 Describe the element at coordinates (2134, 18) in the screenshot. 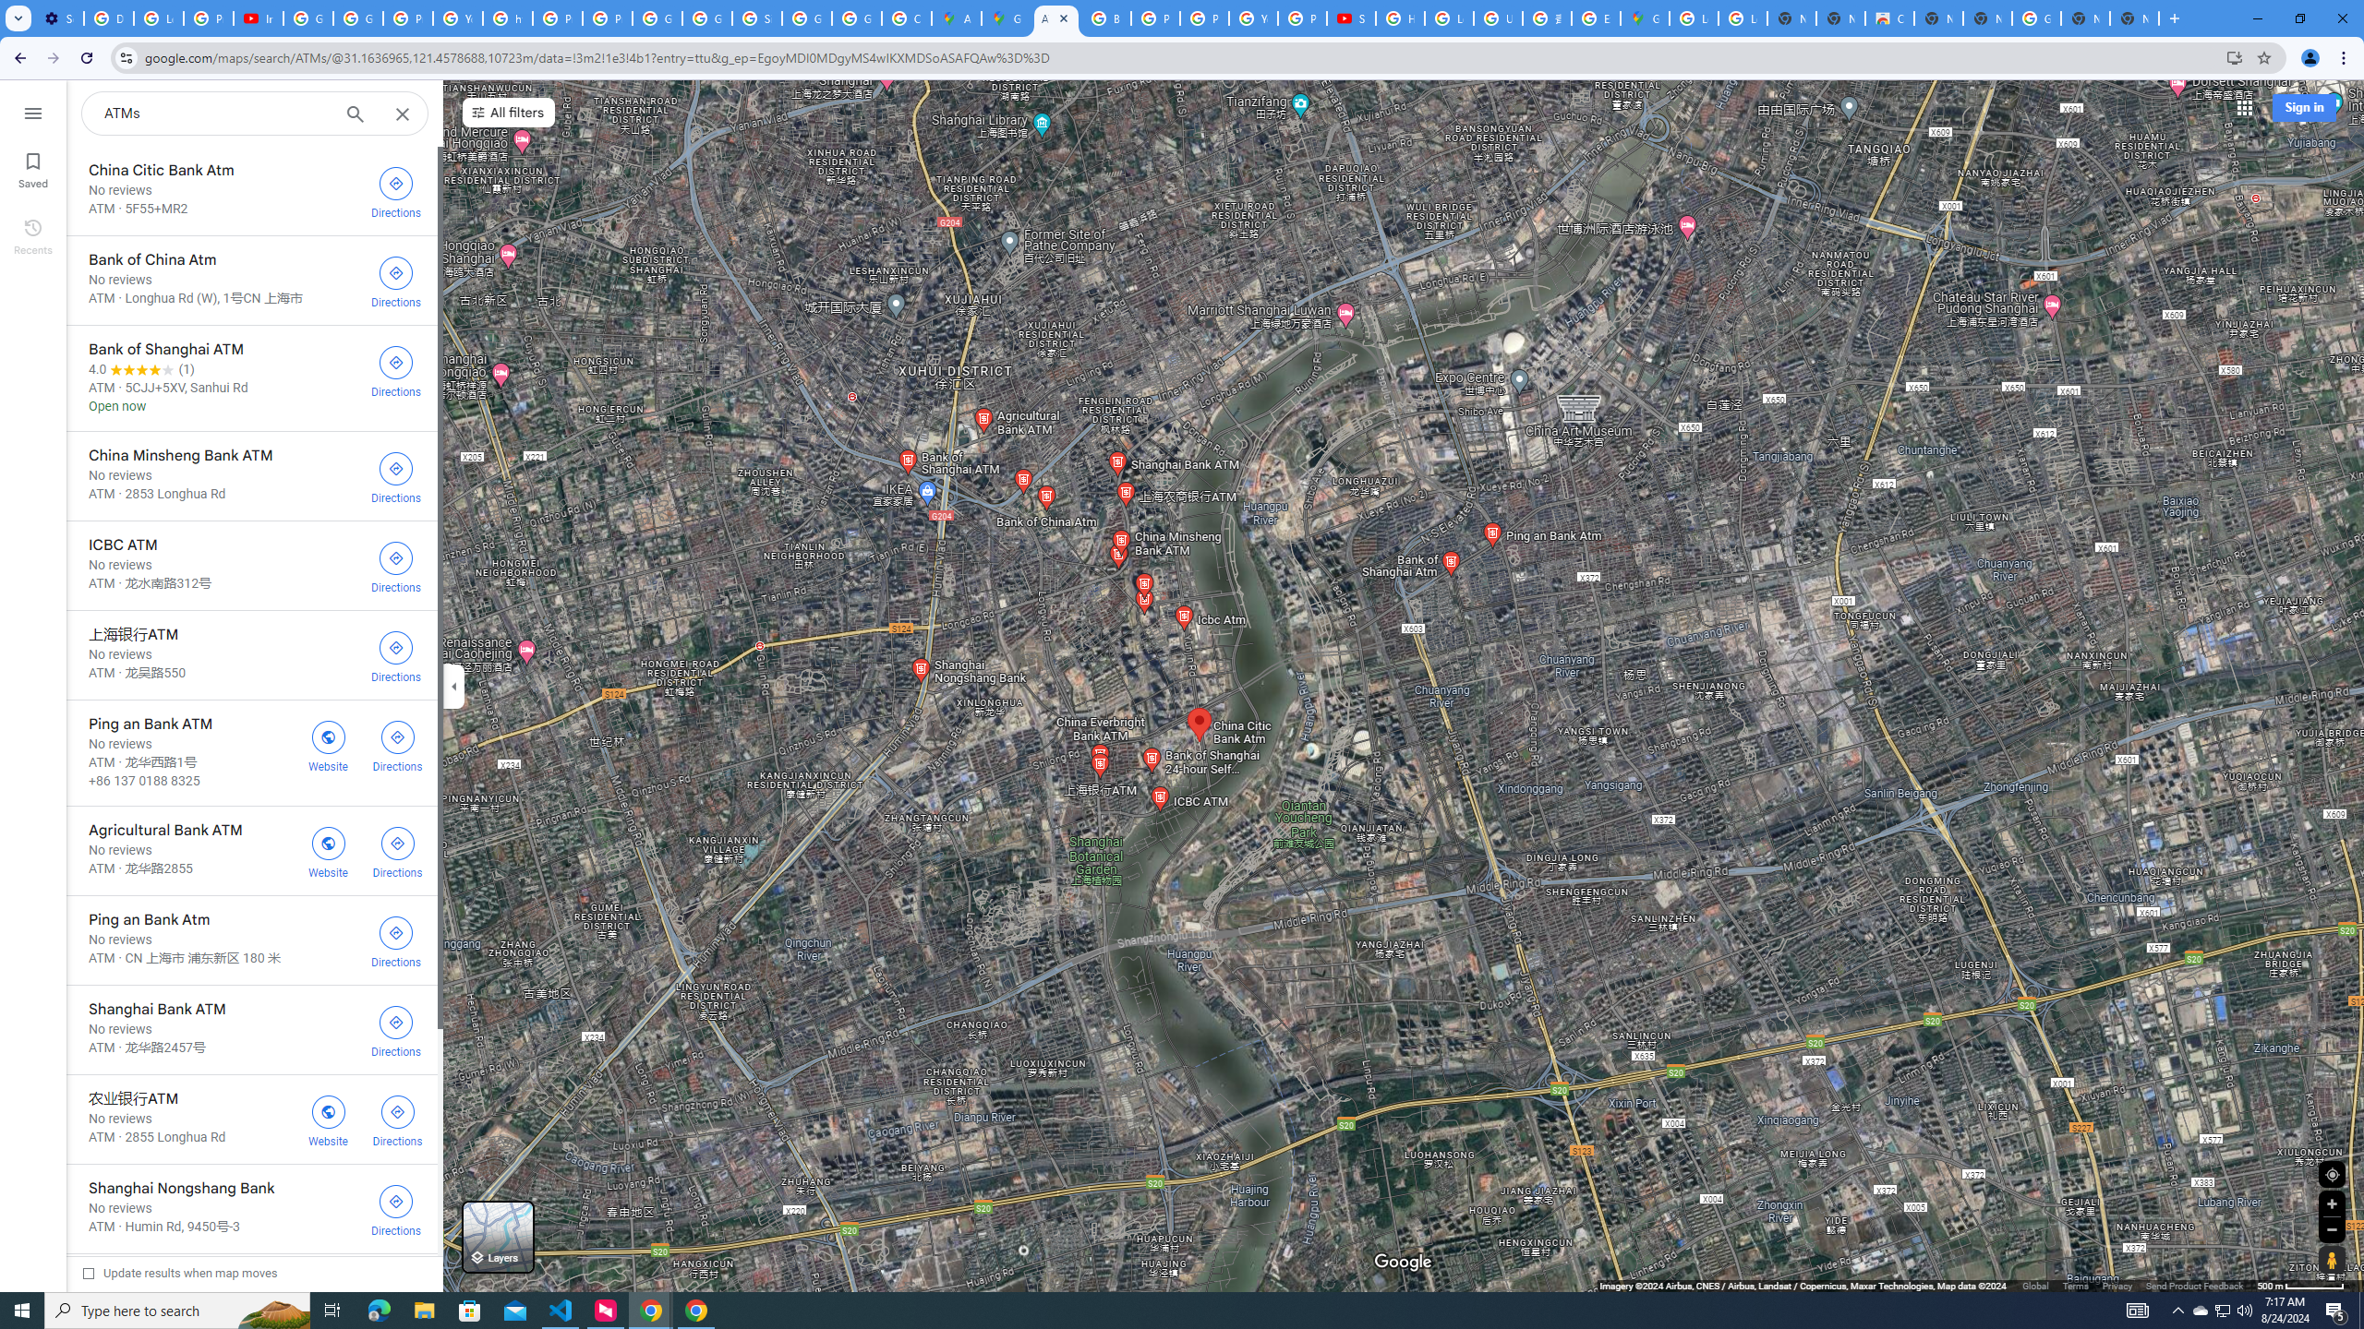

I see `New Tab` at that location.